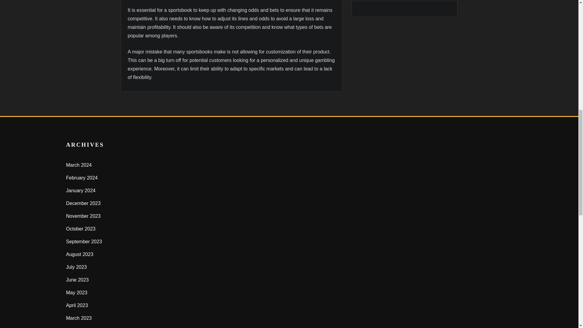  Describe the element at coordinates (77, 267) in the screenshot. I see `July 2023` at that location.